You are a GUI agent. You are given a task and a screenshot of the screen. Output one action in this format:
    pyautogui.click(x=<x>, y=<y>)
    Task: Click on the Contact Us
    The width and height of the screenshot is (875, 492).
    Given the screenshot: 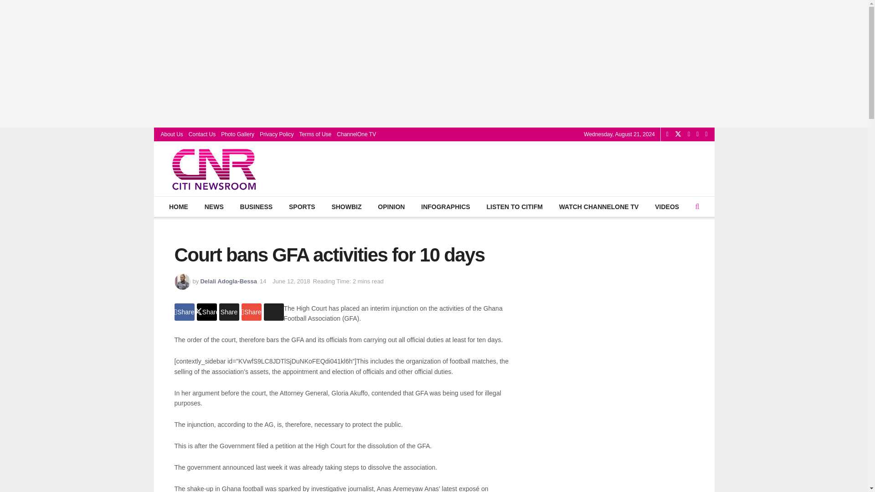 What is the action you would take?
    pyautogui.click(x=202, y=134)
    